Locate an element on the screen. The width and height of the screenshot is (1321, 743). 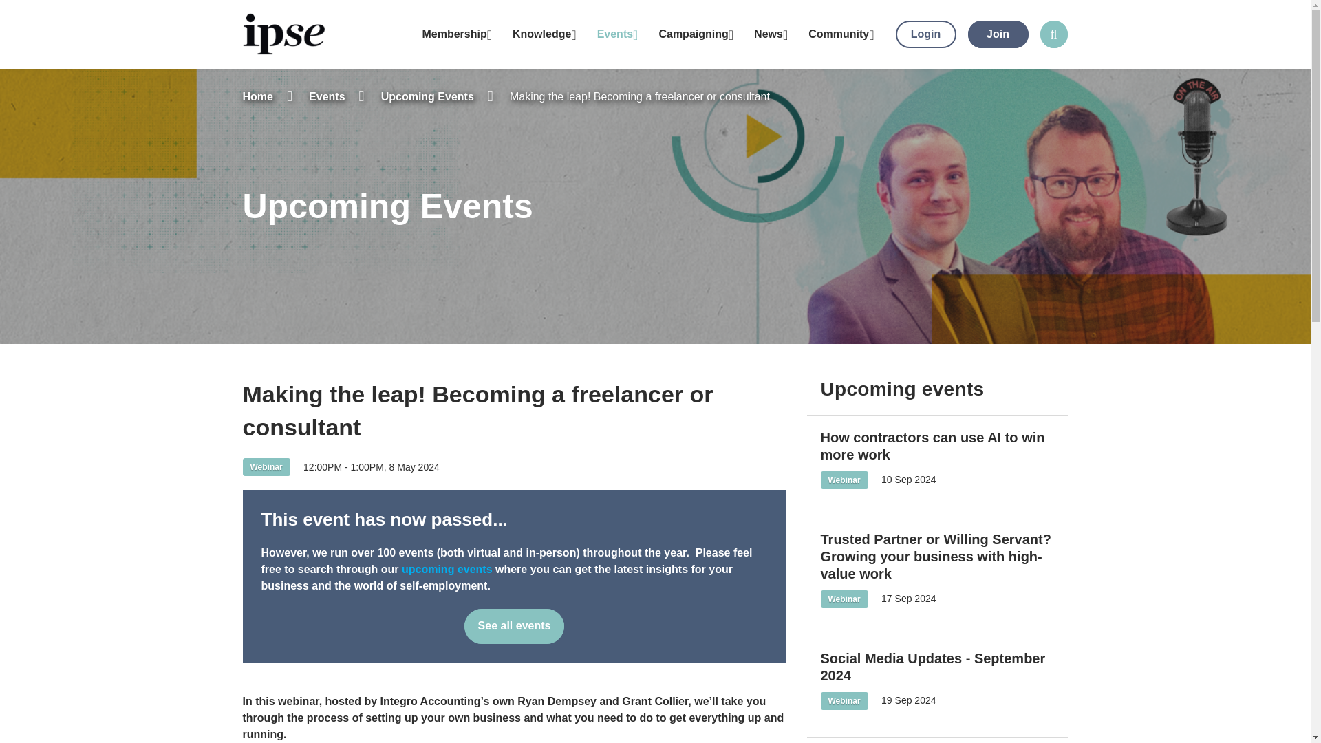
Community is located at coordinates (841, 34).